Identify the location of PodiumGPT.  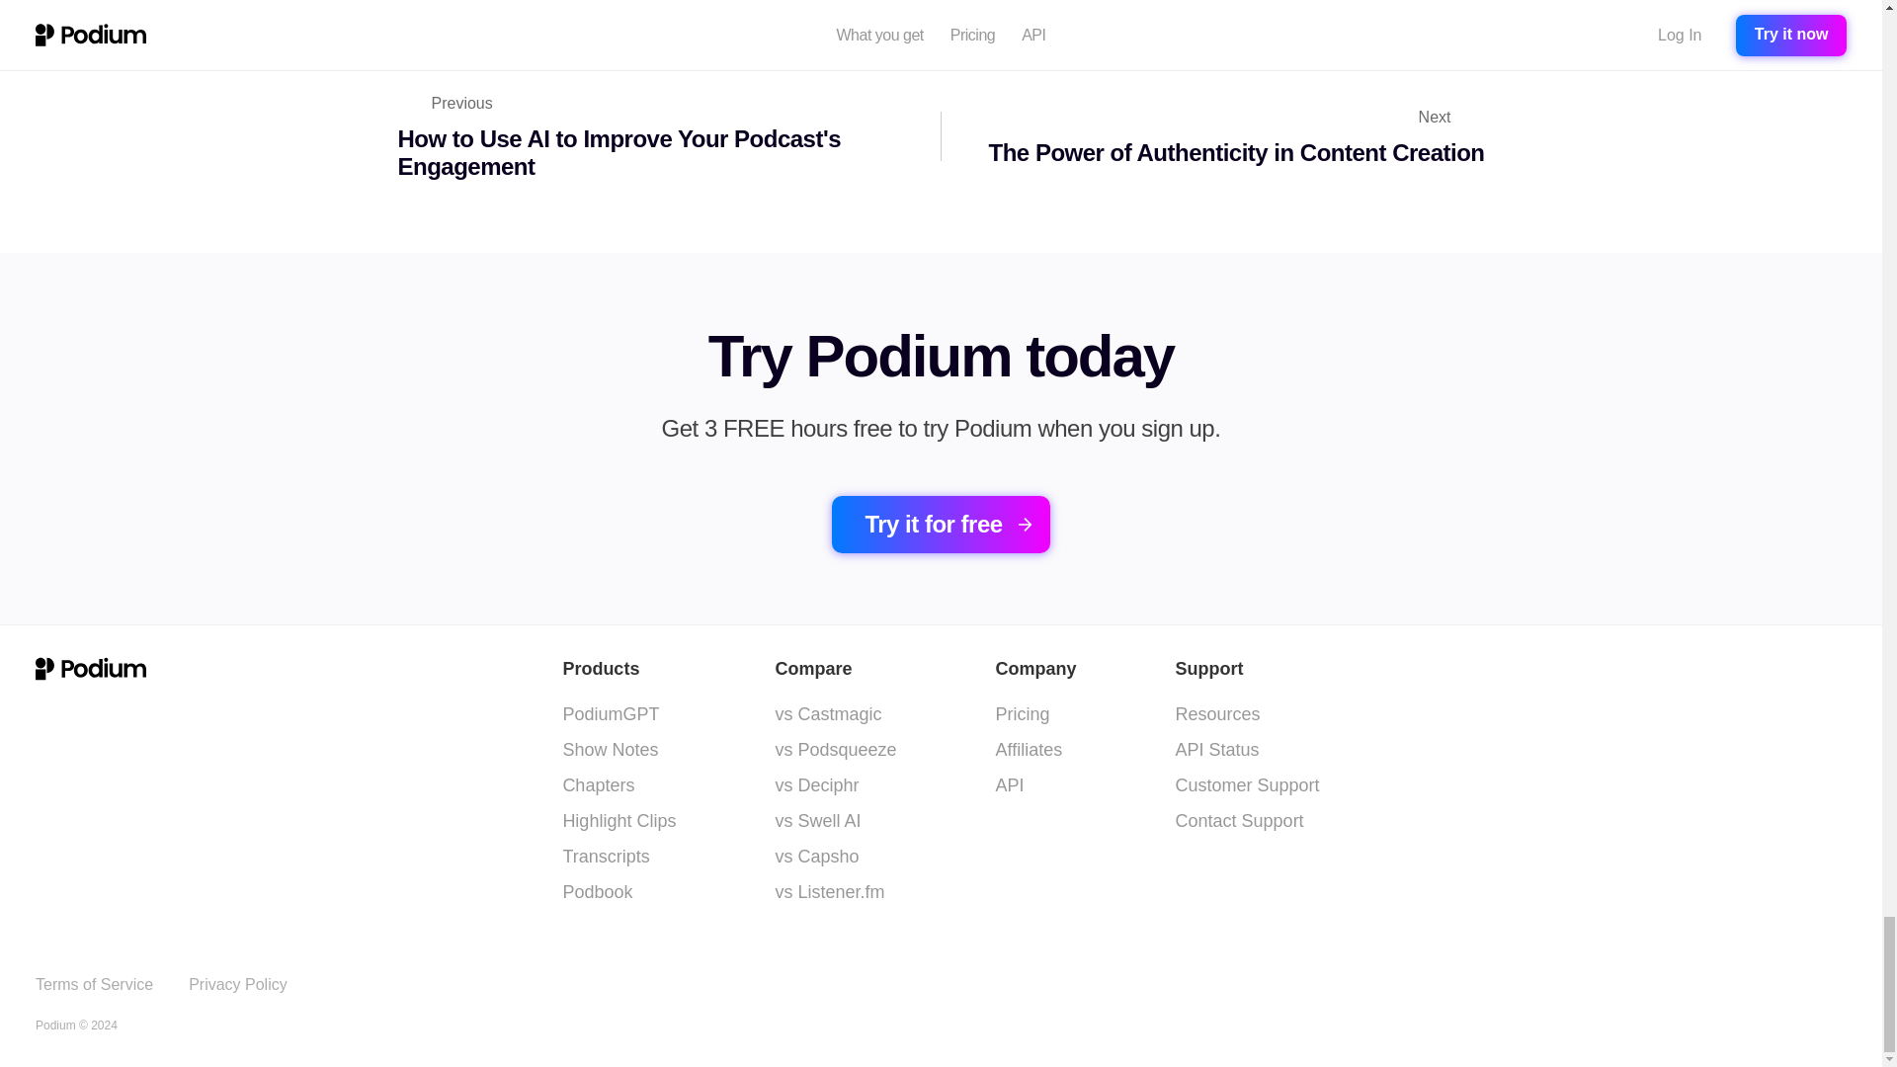
(597, 784).